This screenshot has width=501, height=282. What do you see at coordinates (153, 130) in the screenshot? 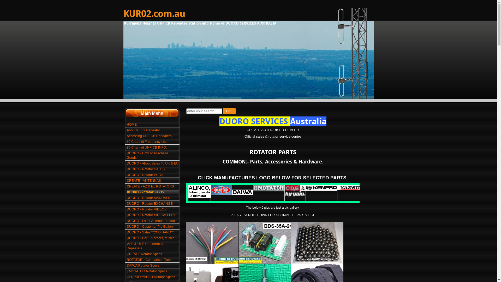
I see `About Kur02 Repeater` at bounding box center [153, 130].